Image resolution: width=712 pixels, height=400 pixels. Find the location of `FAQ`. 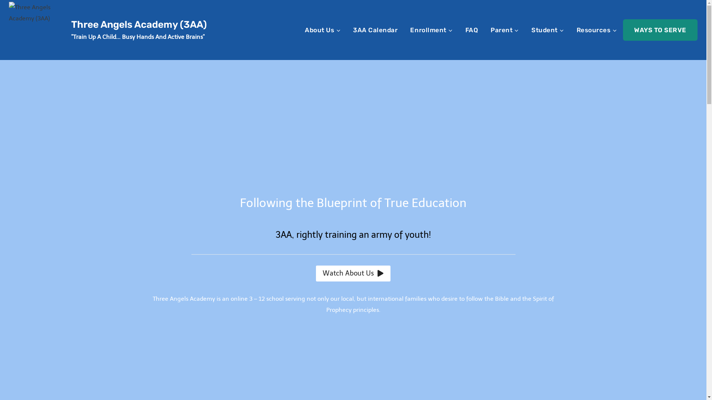

FAQ is located at coordinates (472, 30).